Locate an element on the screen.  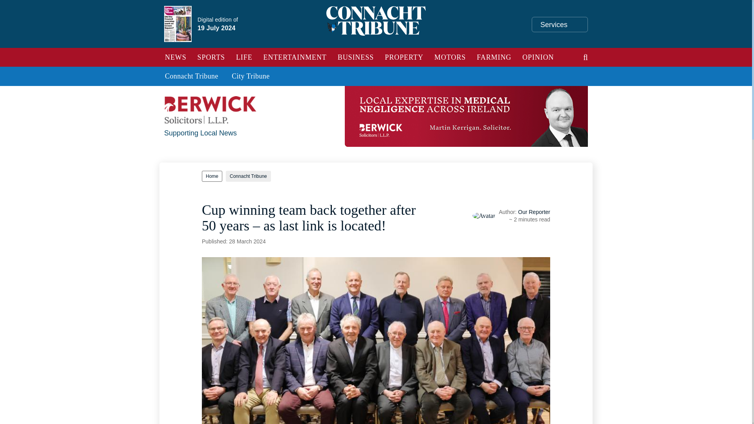
LIFE is located at coordinates (244, 57).